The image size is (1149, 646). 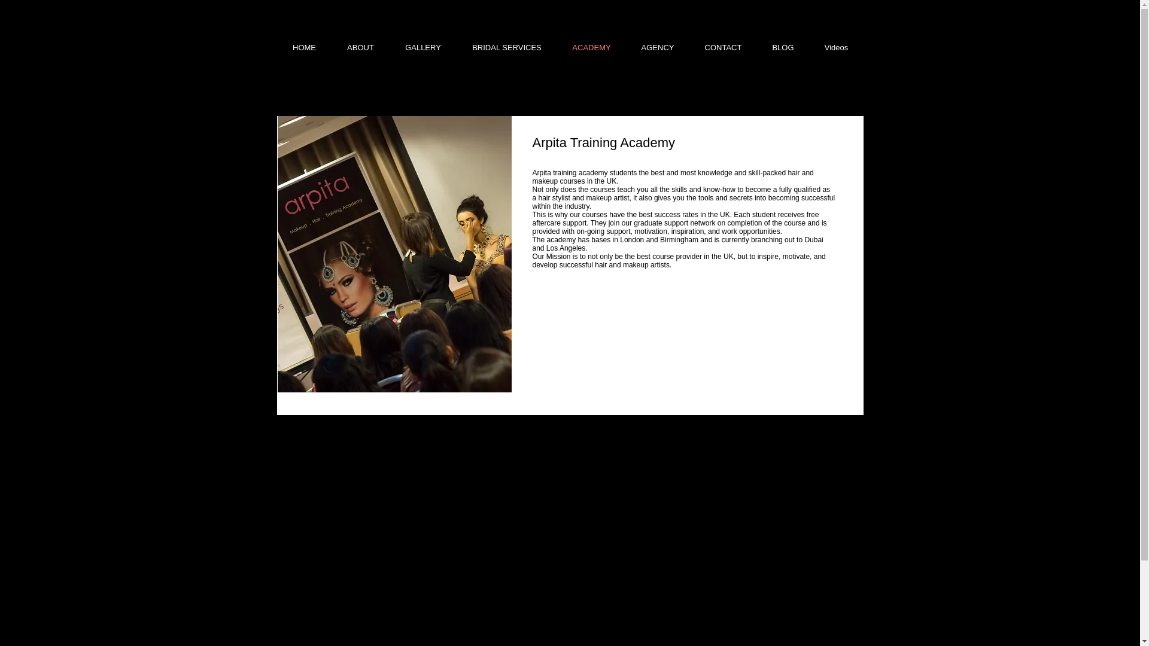 What do you see at coordinates (591, 48) in the screenshot?
I see `ACADEMY` at bounding box center [591, 48].